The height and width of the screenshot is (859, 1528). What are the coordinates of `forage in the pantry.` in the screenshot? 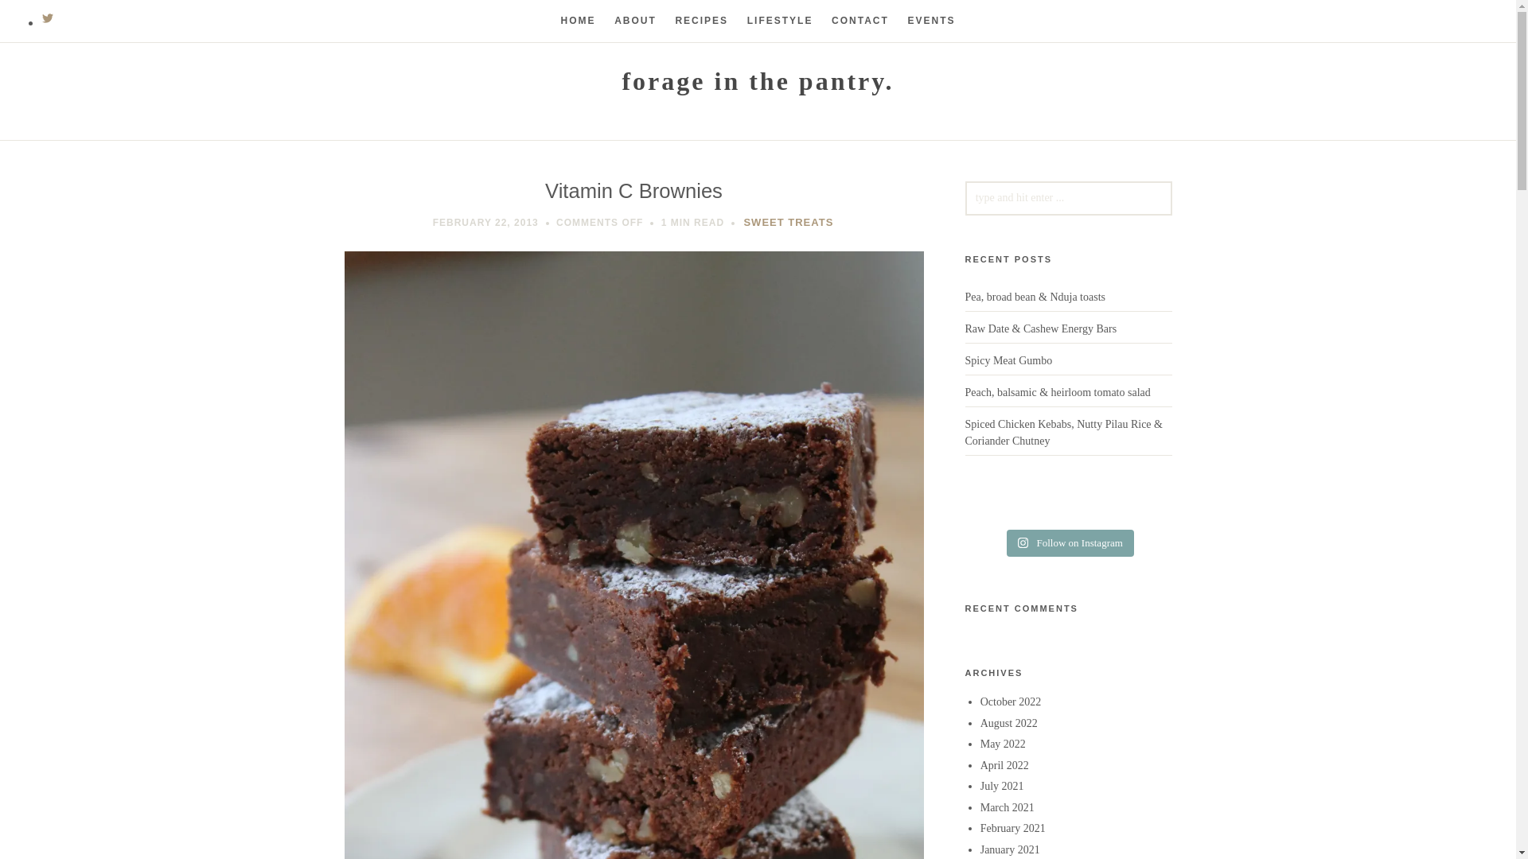 It's located at (758, 81).